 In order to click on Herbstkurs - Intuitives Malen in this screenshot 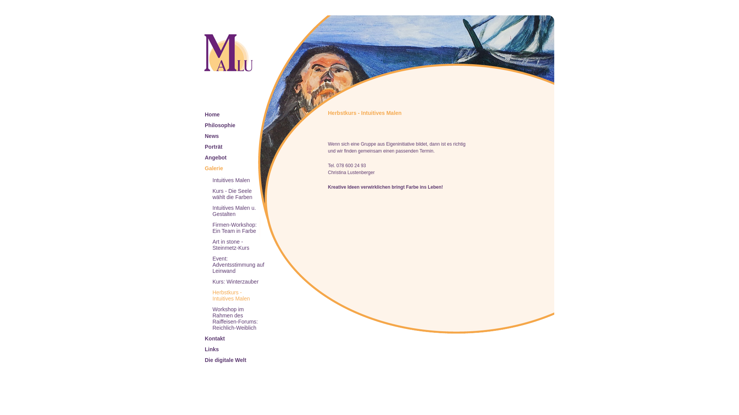, I will do `click(231, 295)`.